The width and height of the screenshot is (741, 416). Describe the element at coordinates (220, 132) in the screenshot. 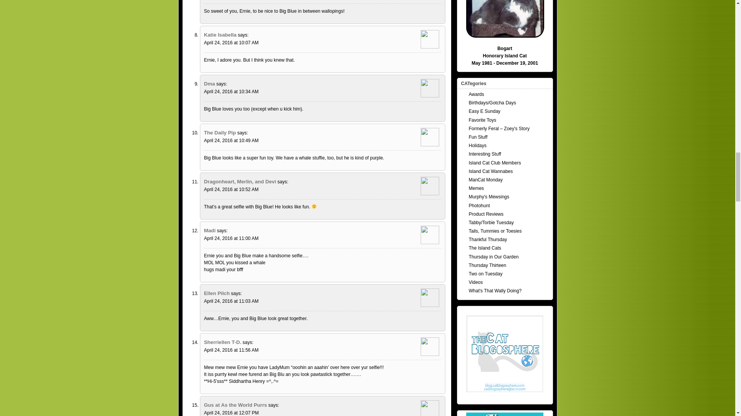

I see `The Daily Pip` at that location.